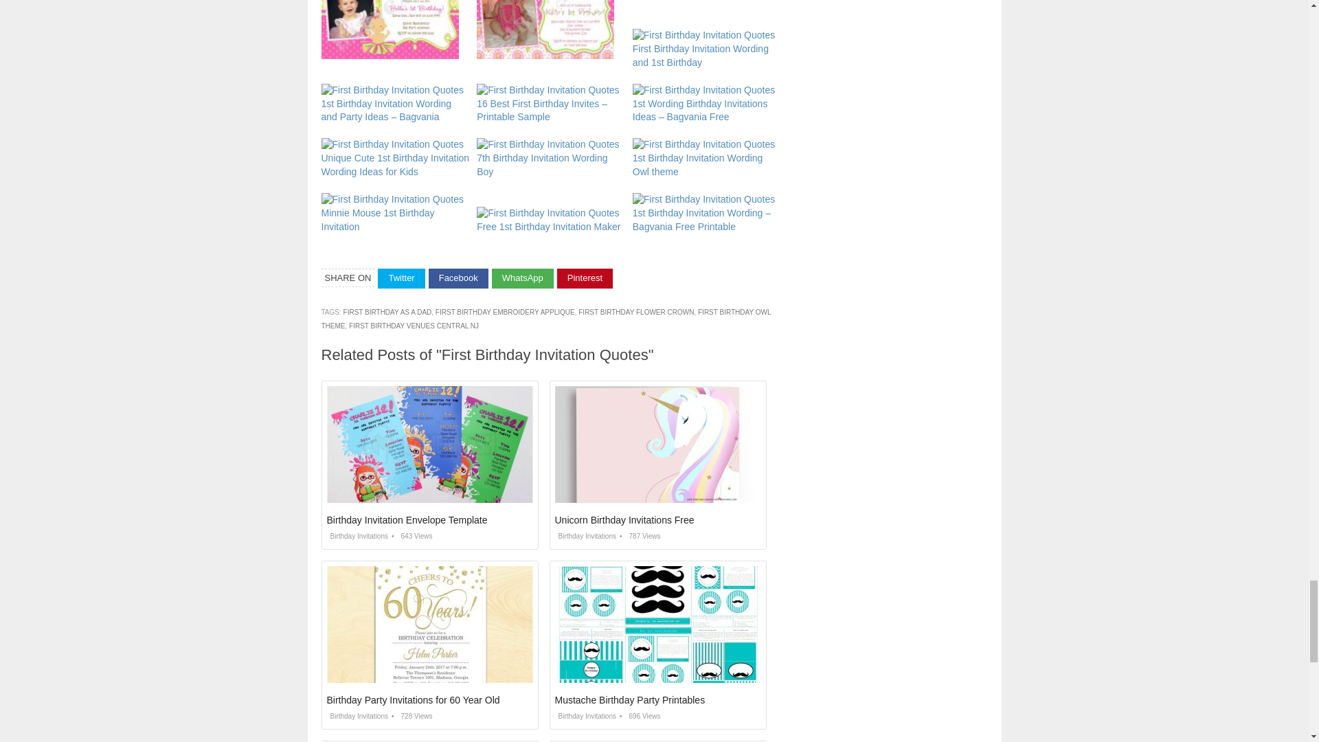 Image resolution: width=1319 pixels, height=742 pixels. What do you see at coordinates (625, 519) in the screenshot?
I see `Unicorn Birthday Invitations Free` at bounding box center [625, 519].